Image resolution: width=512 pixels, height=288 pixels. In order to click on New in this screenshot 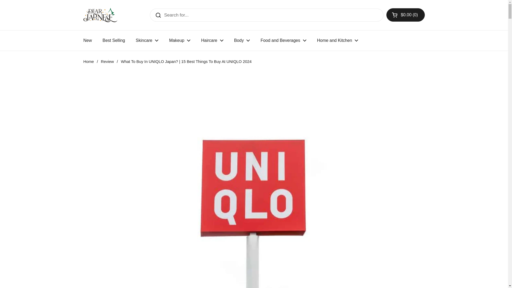, I will do `click(87, 40)`.